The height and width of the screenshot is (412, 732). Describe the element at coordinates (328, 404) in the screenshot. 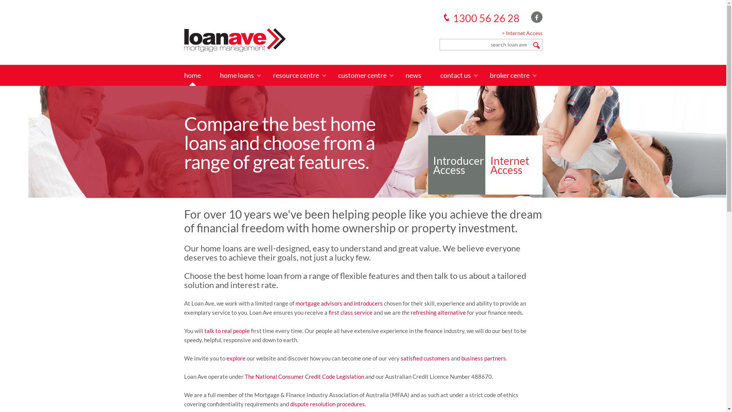

I see `dispute resolution procedures.` at that location.